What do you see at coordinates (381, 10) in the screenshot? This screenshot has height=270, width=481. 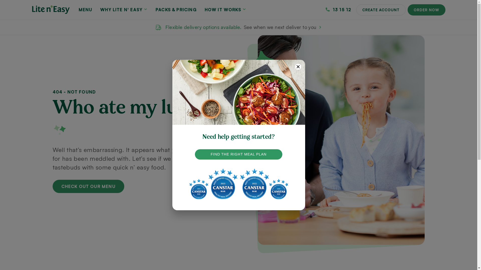 I see `CREATE ACCOUNT` at bounding box center [381, 10].